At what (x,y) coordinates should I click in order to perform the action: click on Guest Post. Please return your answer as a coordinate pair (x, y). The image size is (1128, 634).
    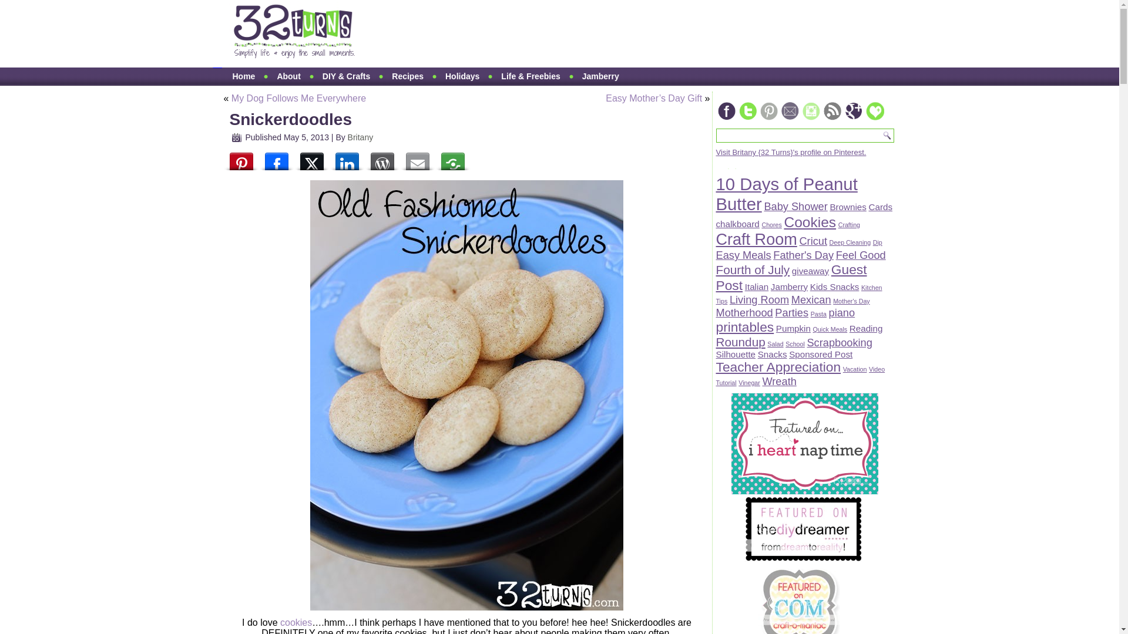
    Looking at the image, I should click on (791, 277).